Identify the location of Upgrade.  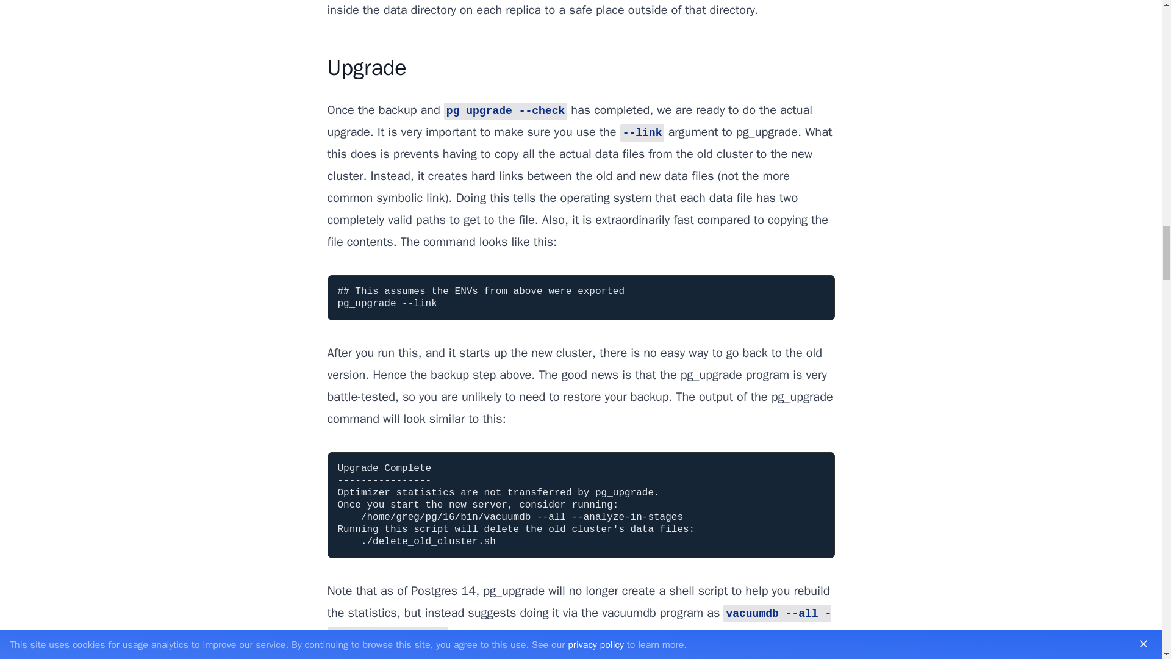
(366, 67).